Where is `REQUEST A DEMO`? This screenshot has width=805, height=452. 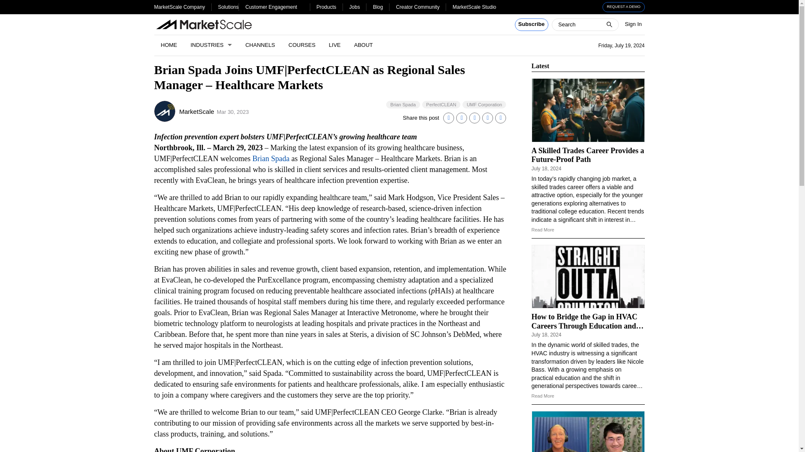
REQUEST A DEMO is located at coordinates (623, 7).